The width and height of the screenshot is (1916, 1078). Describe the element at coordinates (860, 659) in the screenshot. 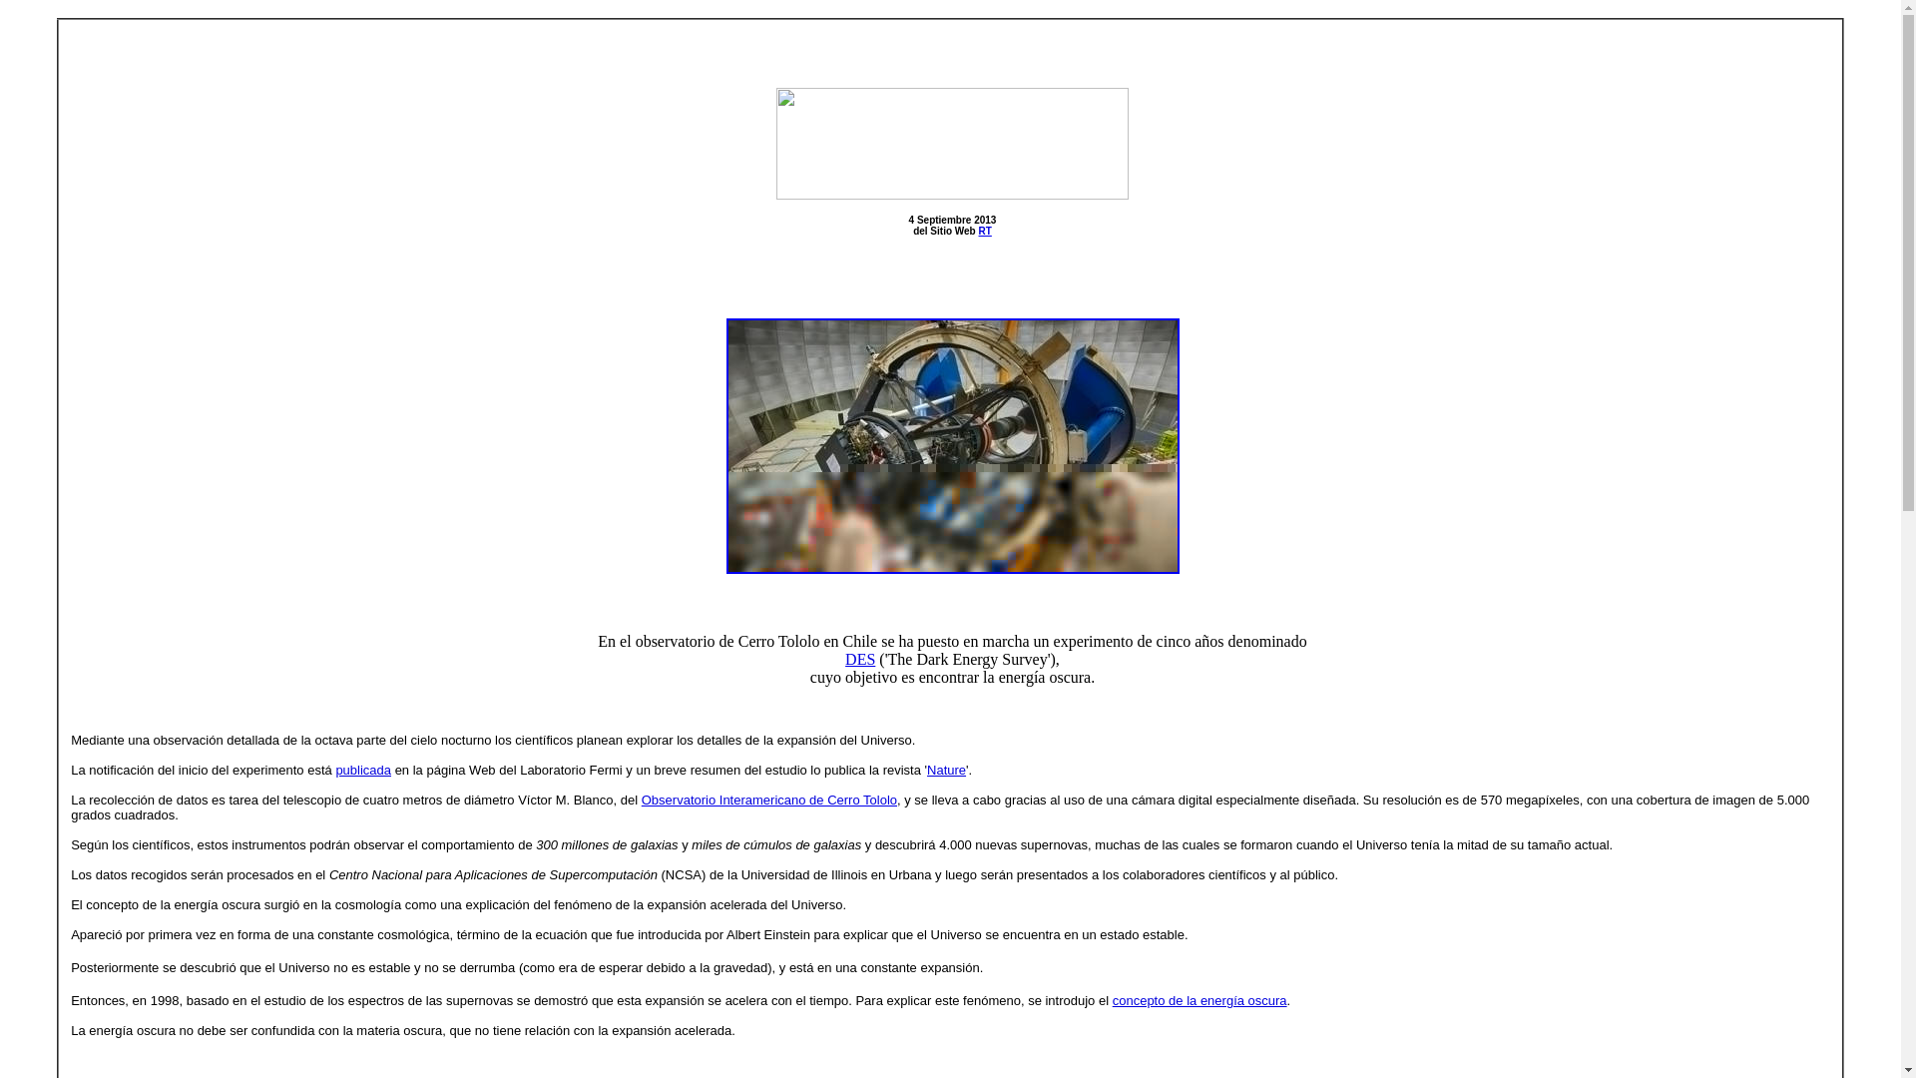

I see `DES` at that location.